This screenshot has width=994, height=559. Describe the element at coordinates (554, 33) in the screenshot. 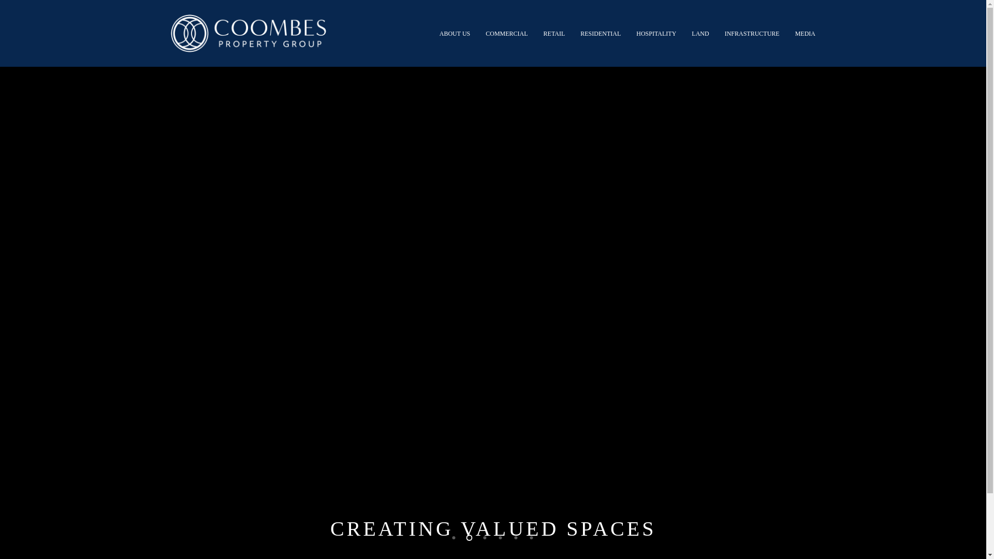

I see `RETAIL` at that location.